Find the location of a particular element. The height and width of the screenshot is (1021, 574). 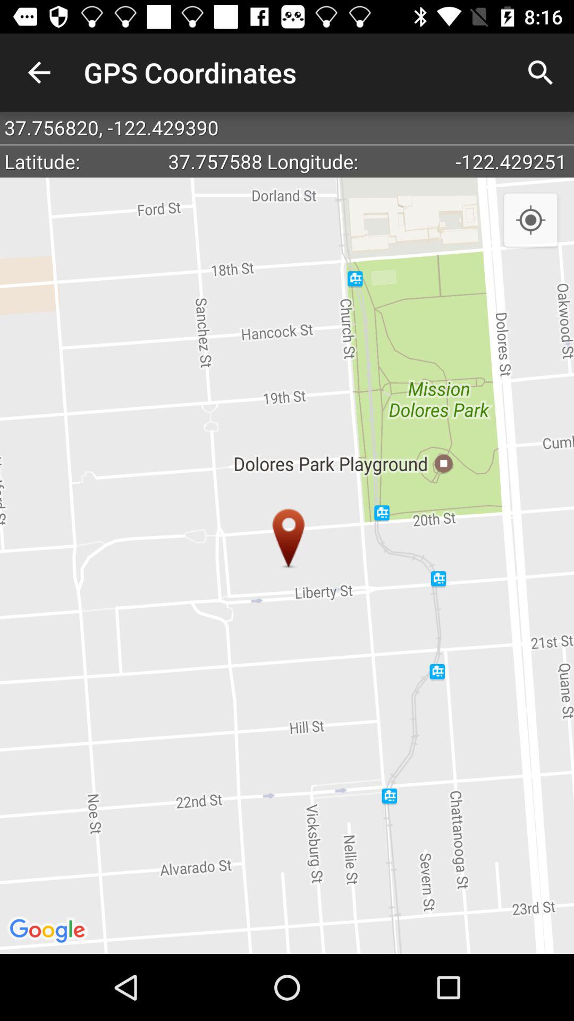

click icon next to the gps coordinates item is located at coordinates (540, 72).